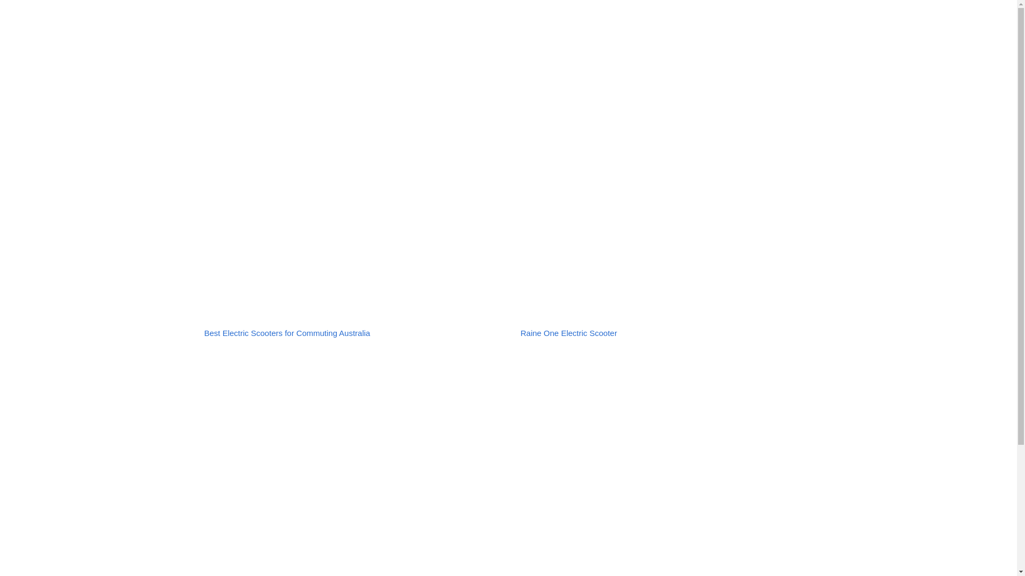  Describe the element at coordinates (287, 333) in the screenshot. I see `Best Electric Scooters for Commuting Australia` at that location.